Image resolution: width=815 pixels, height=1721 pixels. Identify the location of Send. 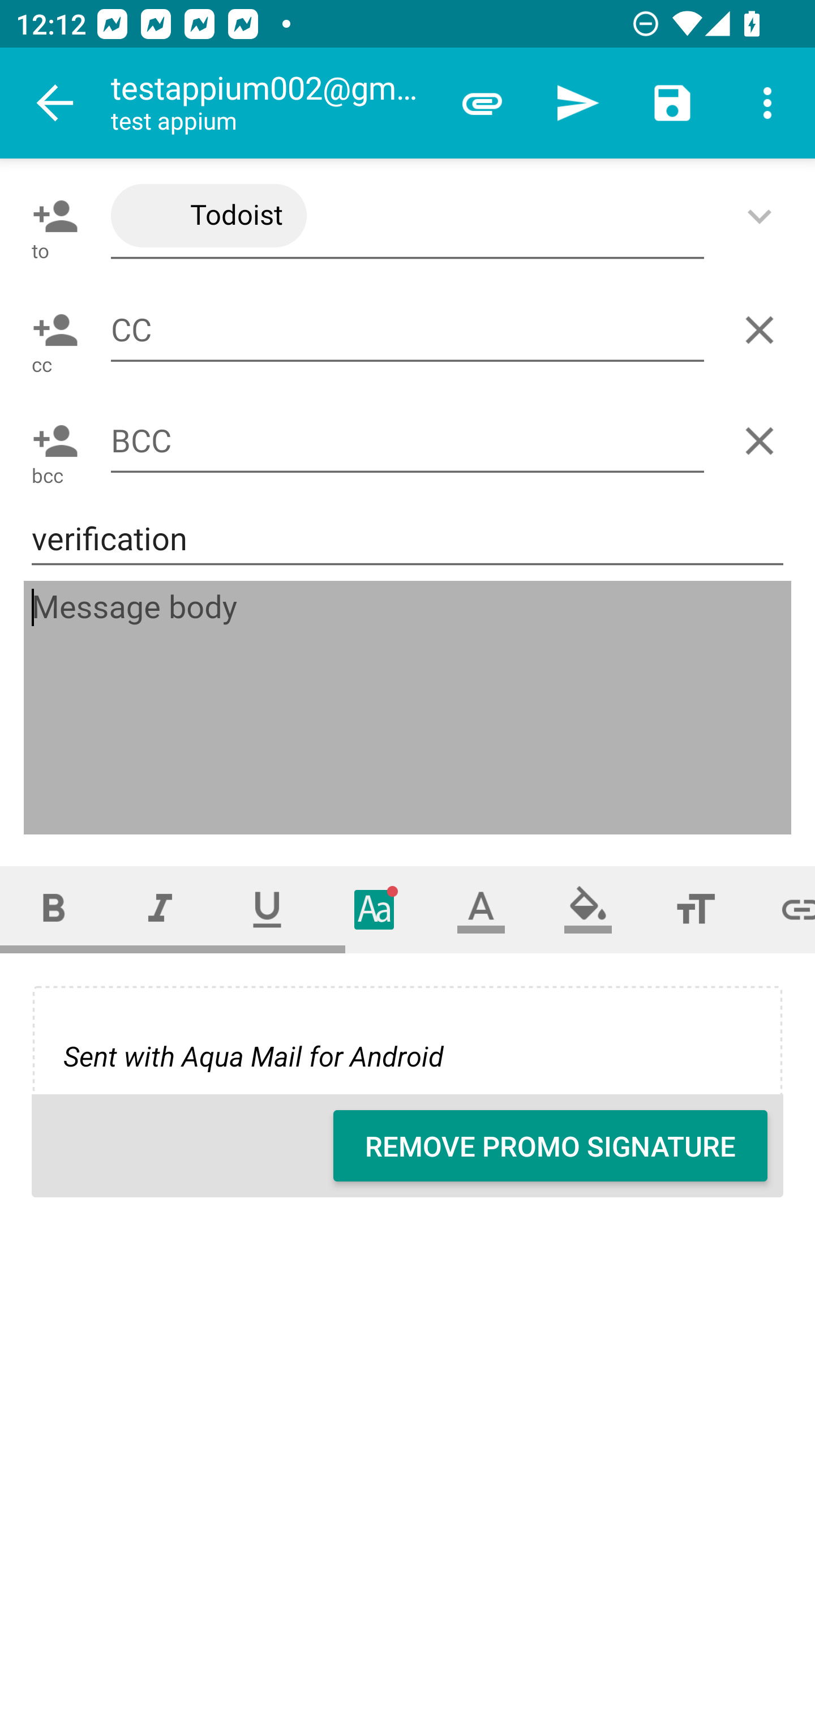
(577, 103).